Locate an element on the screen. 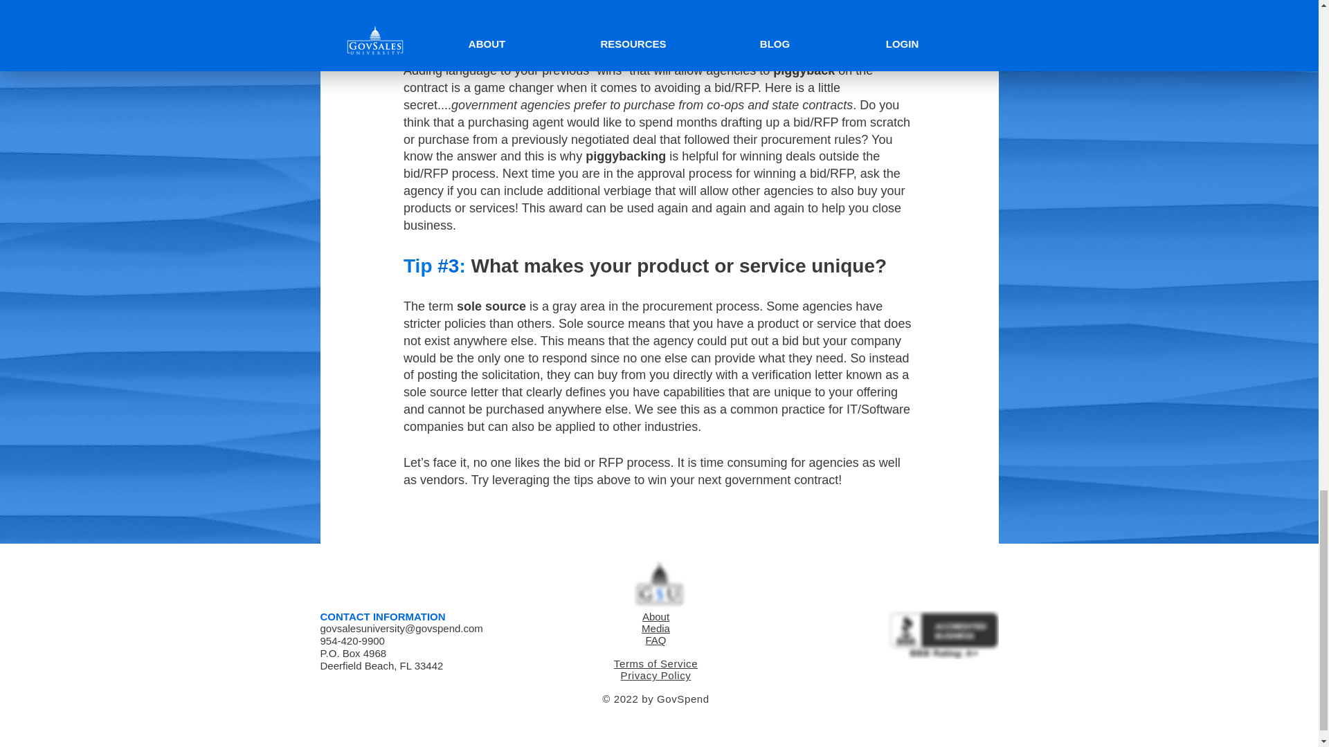  About is located at coordinates (656, 616).